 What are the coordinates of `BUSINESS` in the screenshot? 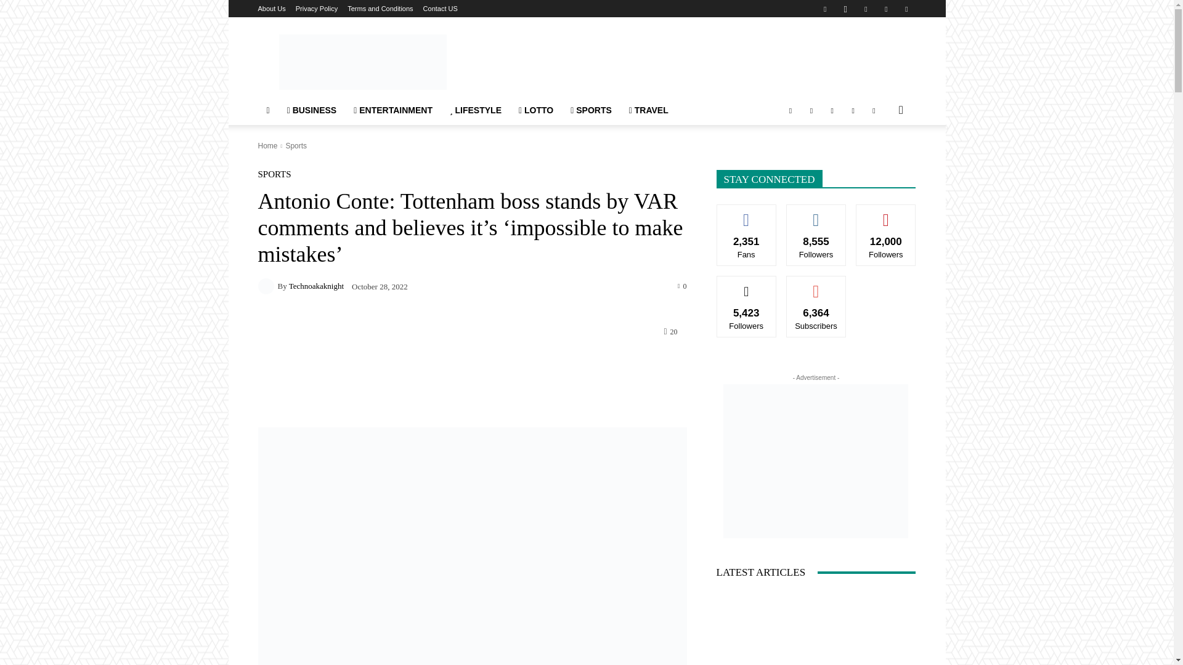 It's located at (312, 110).